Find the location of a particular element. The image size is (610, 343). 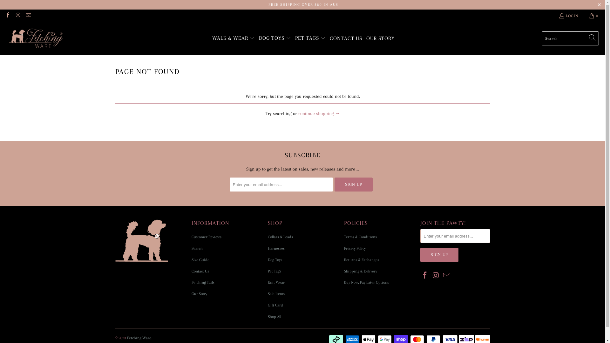

Dog Toys is located at coordinates (274, 260).